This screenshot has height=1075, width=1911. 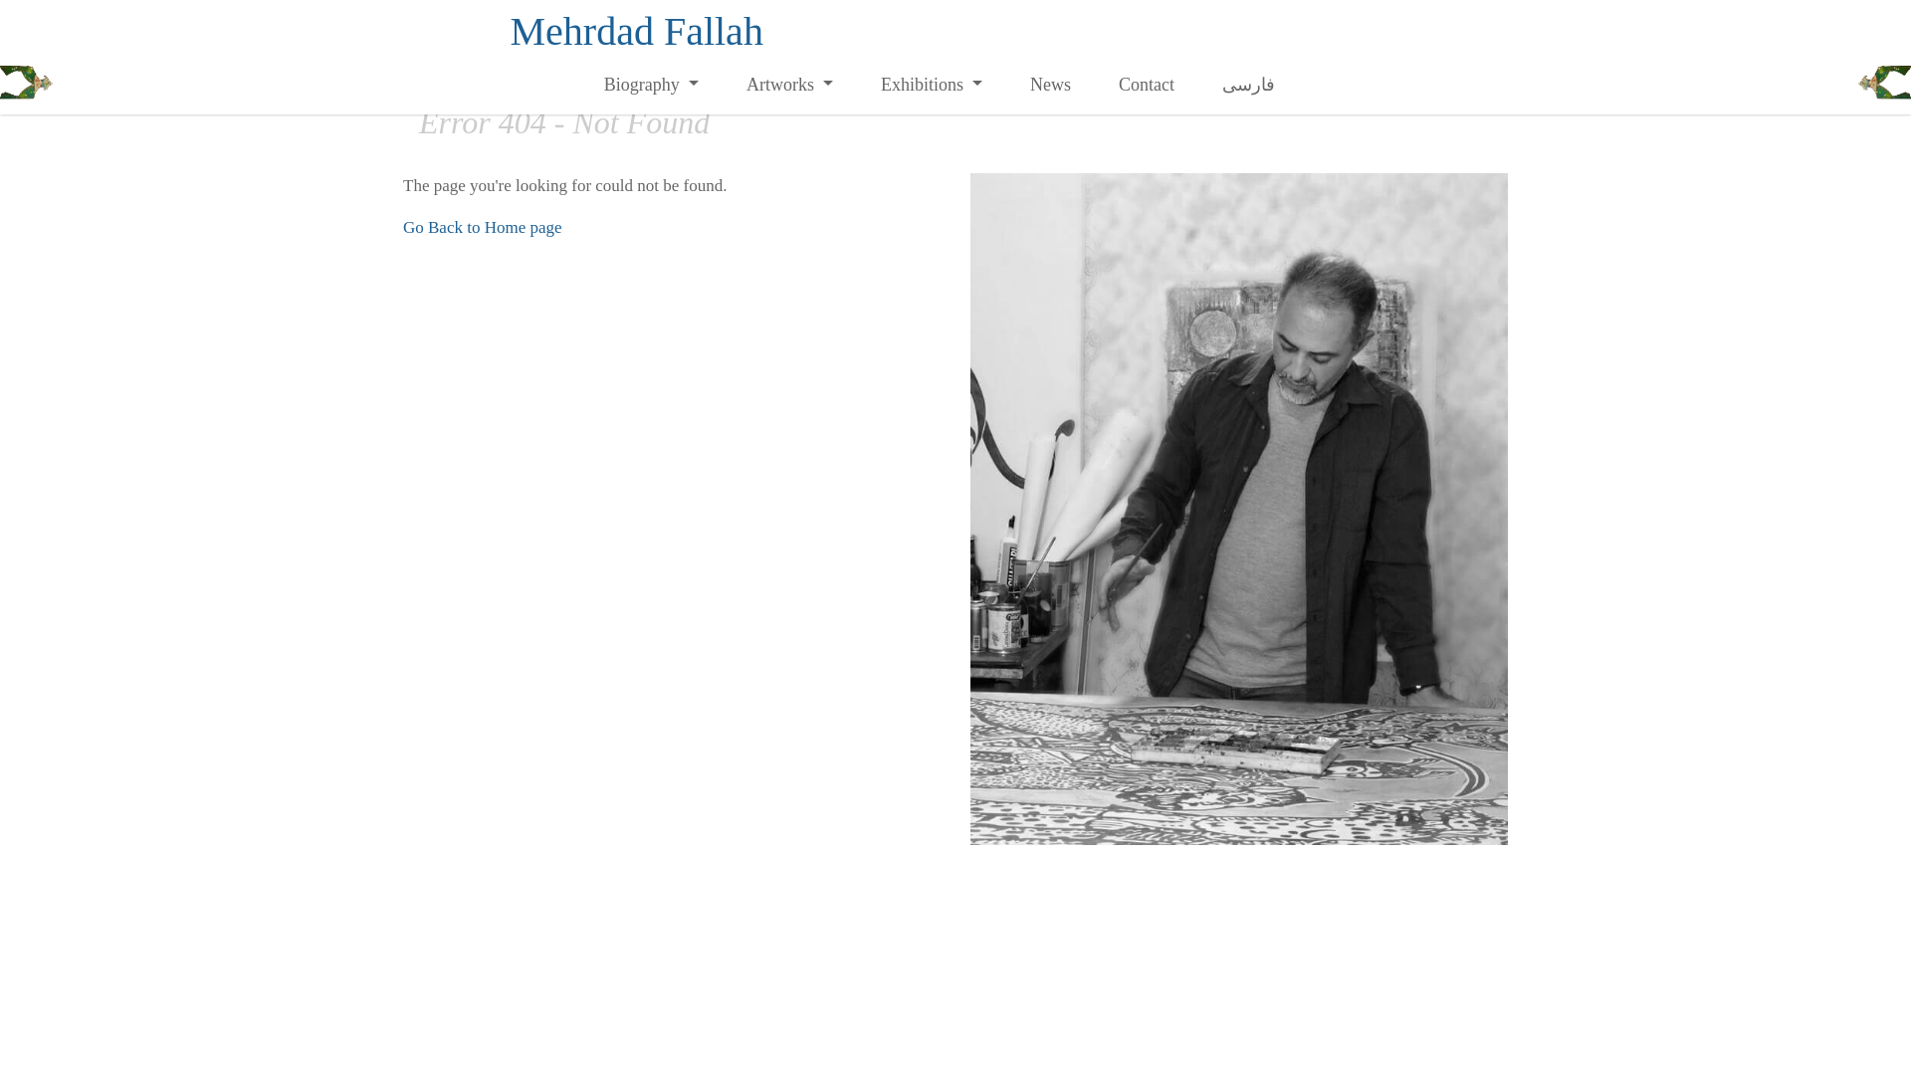 I want to click on Exhibitions, so click(x=932, y=84).